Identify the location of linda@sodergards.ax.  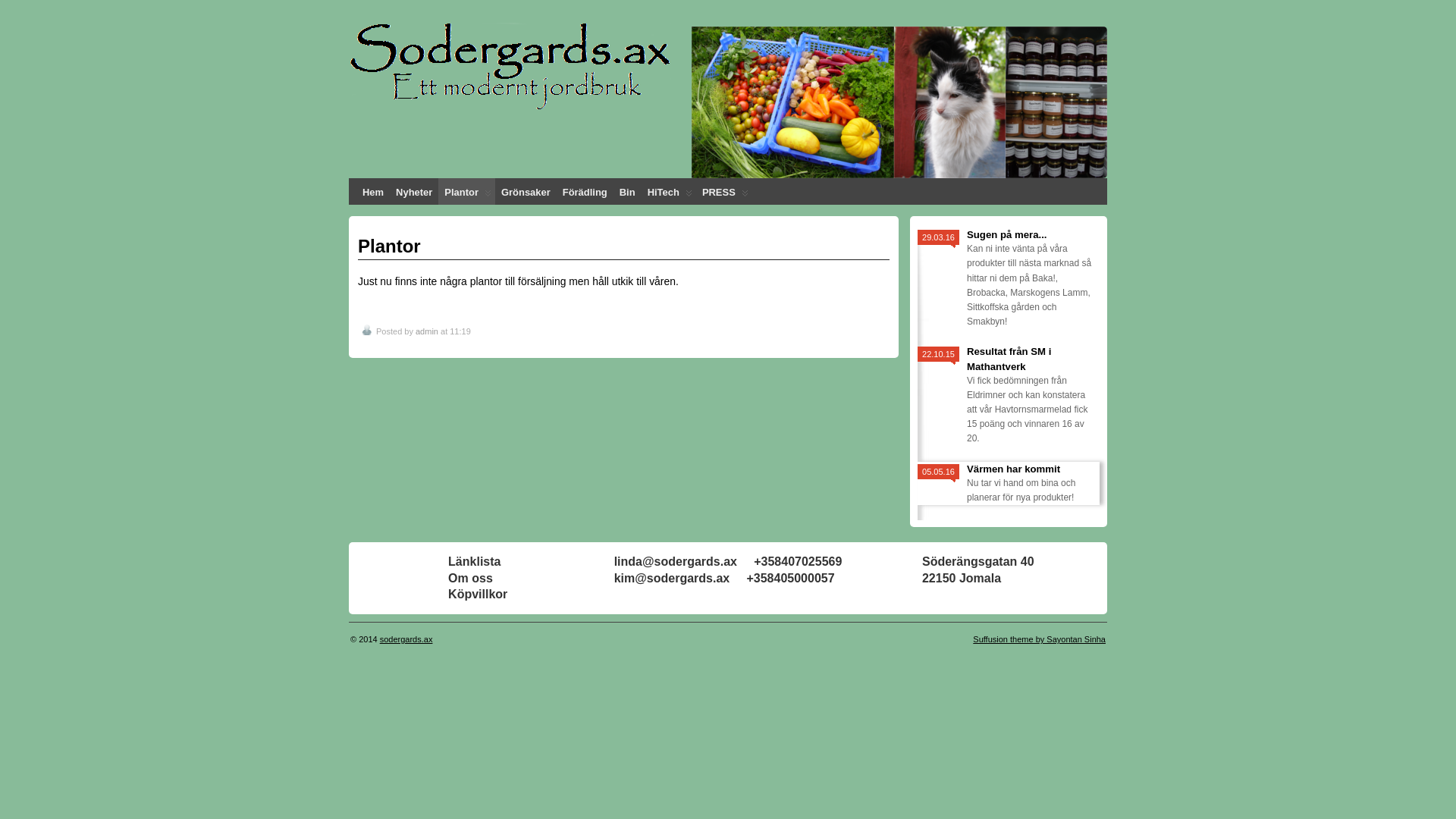
(676, 561).